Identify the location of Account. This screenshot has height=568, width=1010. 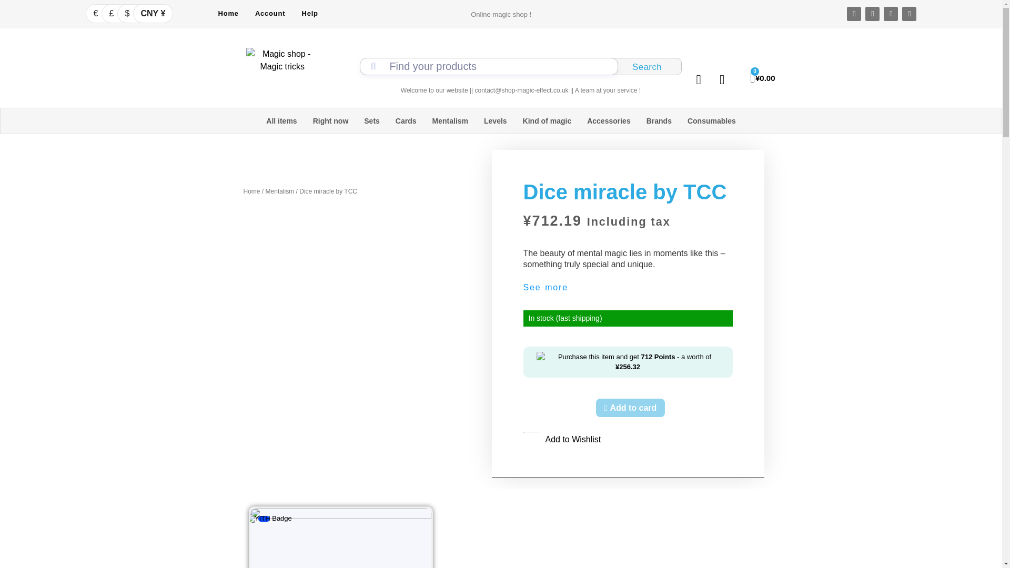
(270, 13).